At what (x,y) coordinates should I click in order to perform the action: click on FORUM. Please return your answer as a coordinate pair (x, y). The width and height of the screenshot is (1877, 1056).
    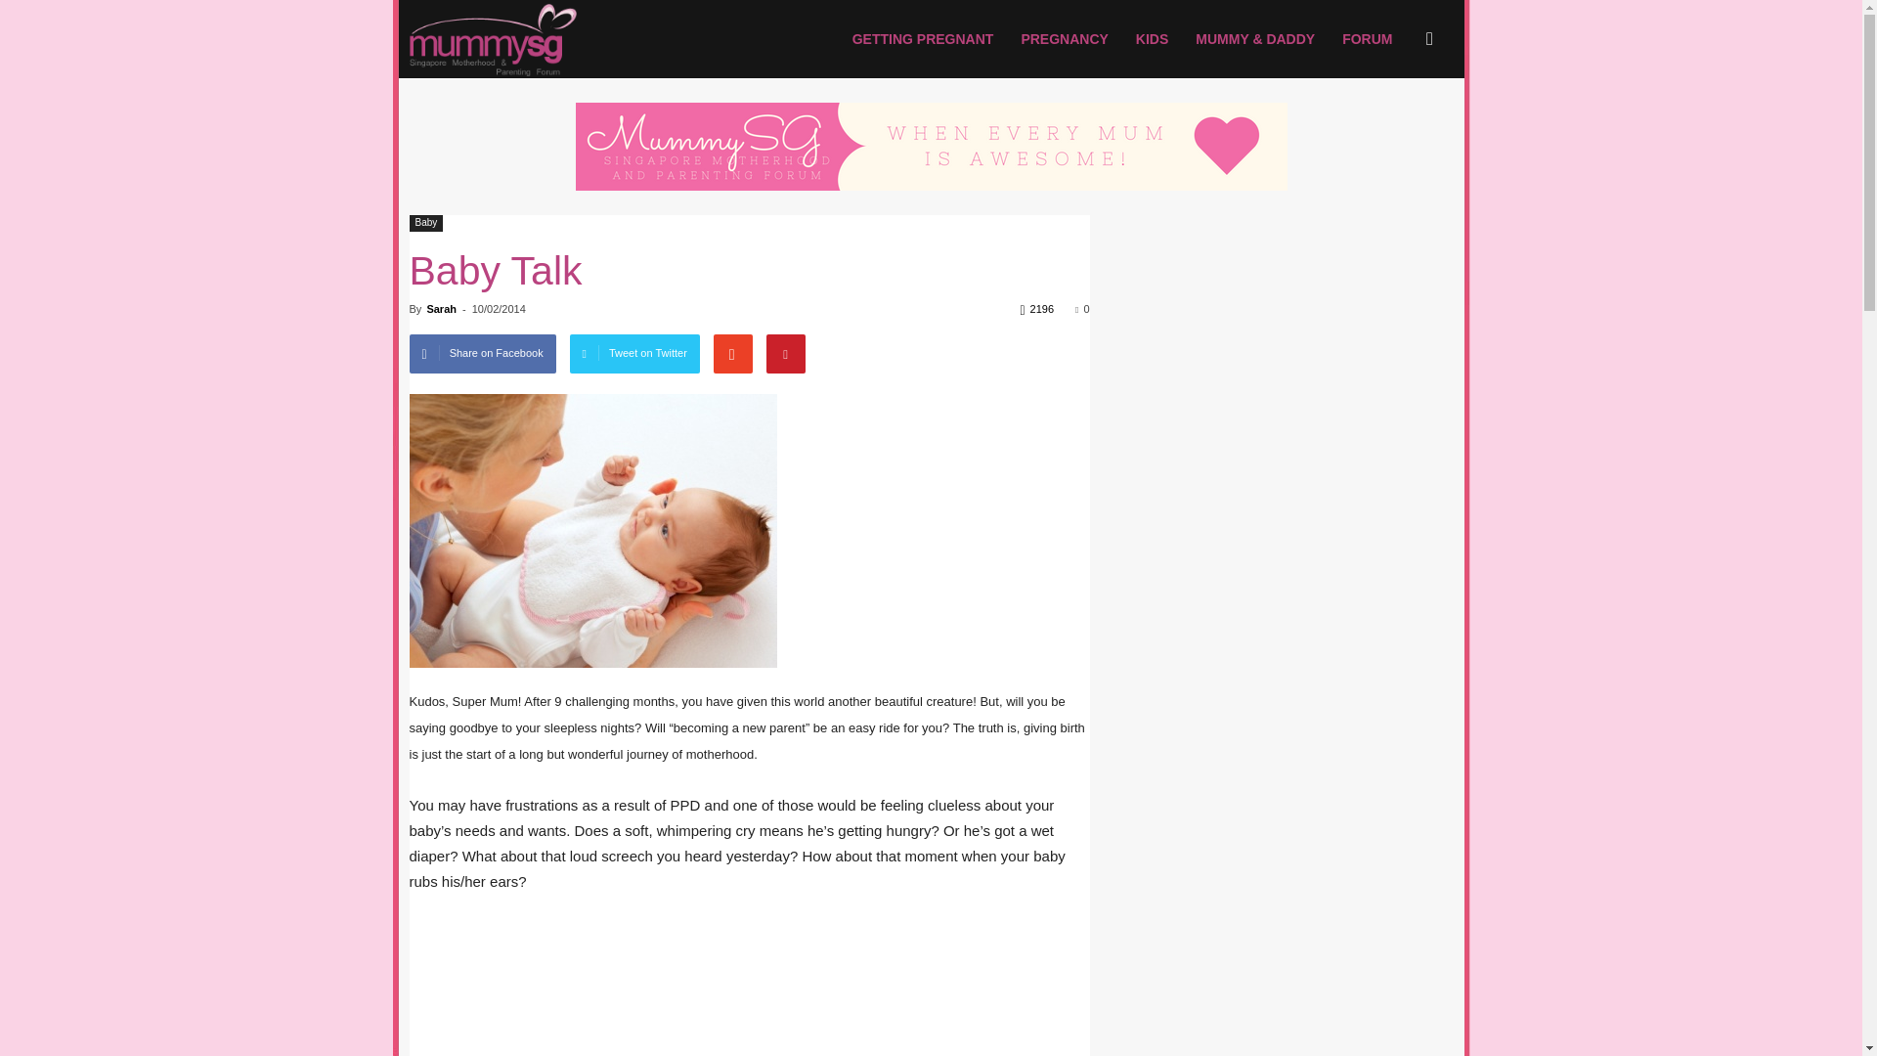
    Looking at the image, I should click on (1367, 39).